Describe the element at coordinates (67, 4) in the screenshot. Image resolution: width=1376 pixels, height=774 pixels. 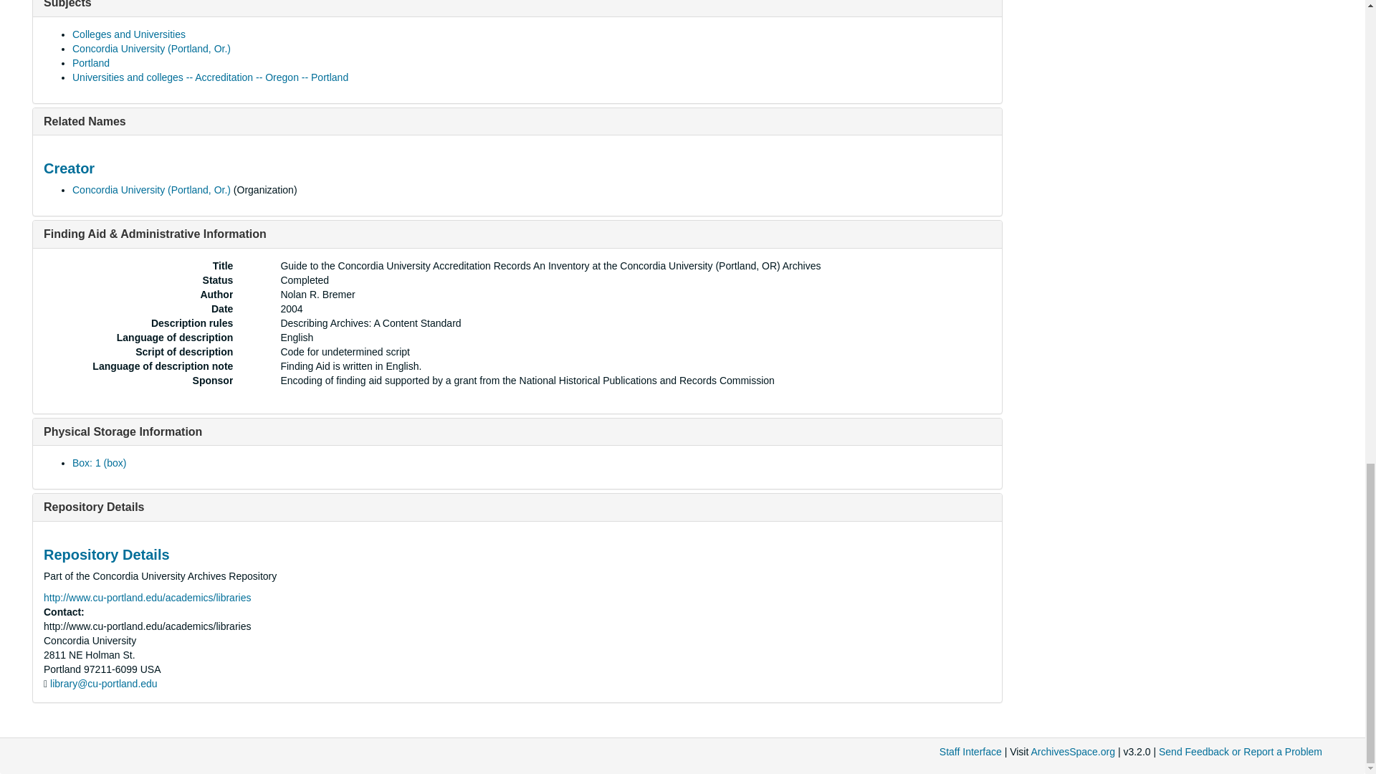
I see `Subjects` at that location.